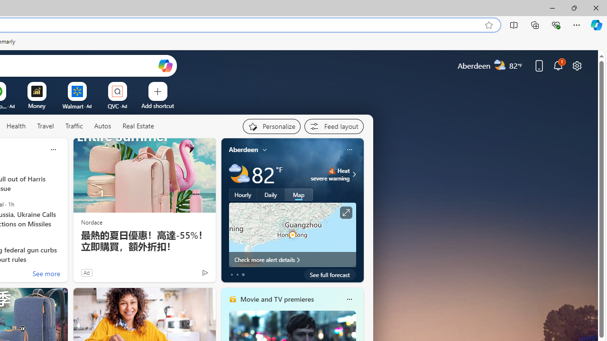 The image size is (607, 341). What do you see at coordinates (292, 234) in the screenshot?
I see `Larger map ` at bounding box center [292, 234].